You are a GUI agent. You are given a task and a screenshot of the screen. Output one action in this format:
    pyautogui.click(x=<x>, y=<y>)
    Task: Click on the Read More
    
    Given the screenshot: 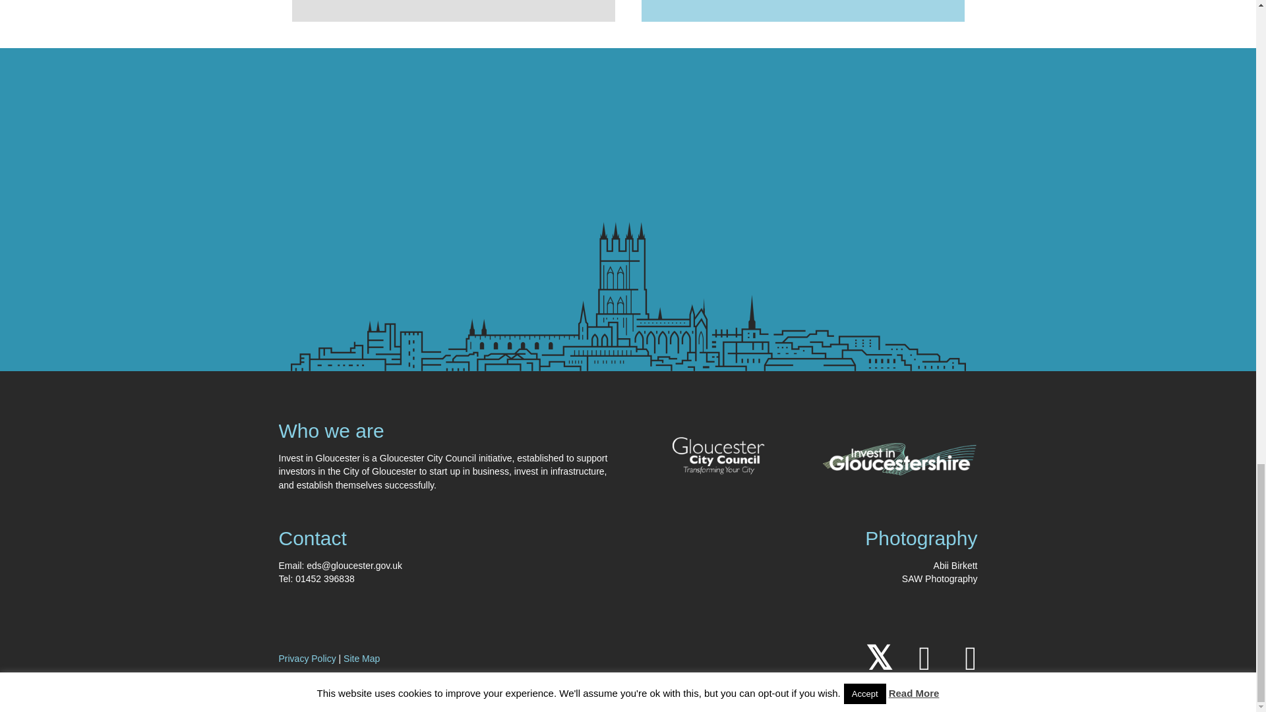 What is the action you would take?
    pyautogui.click(x=340, y=4)
    